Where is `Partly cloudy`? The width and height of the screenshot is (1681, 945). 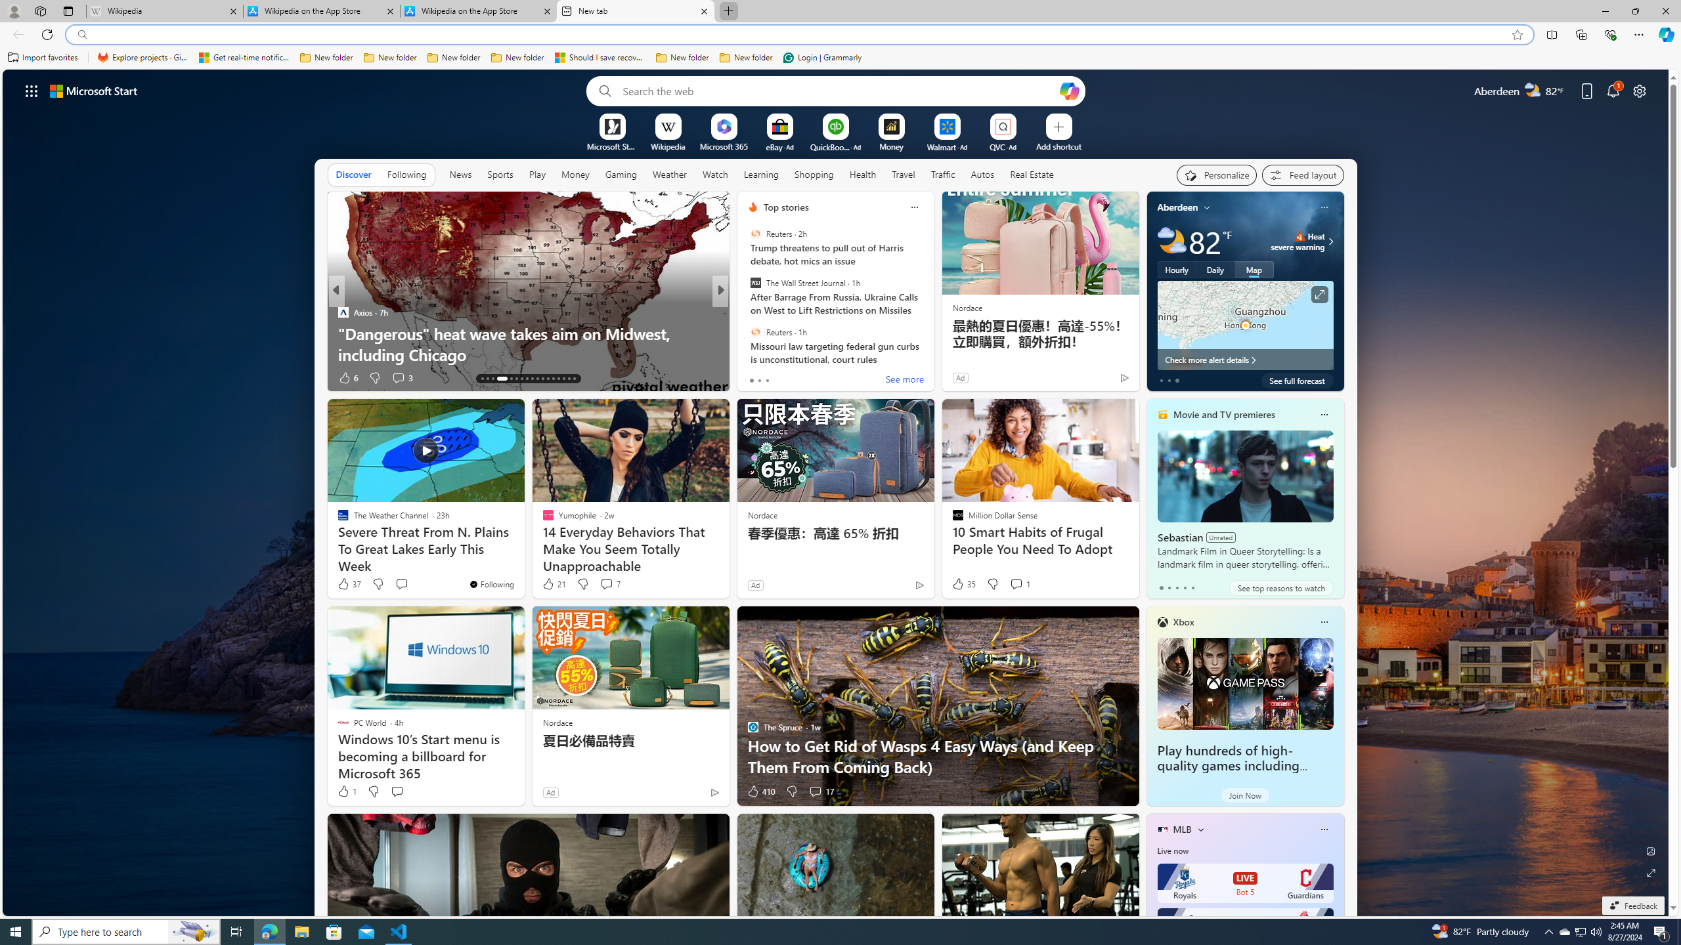
Partly cloudy is located at coordinates (1171, 241).